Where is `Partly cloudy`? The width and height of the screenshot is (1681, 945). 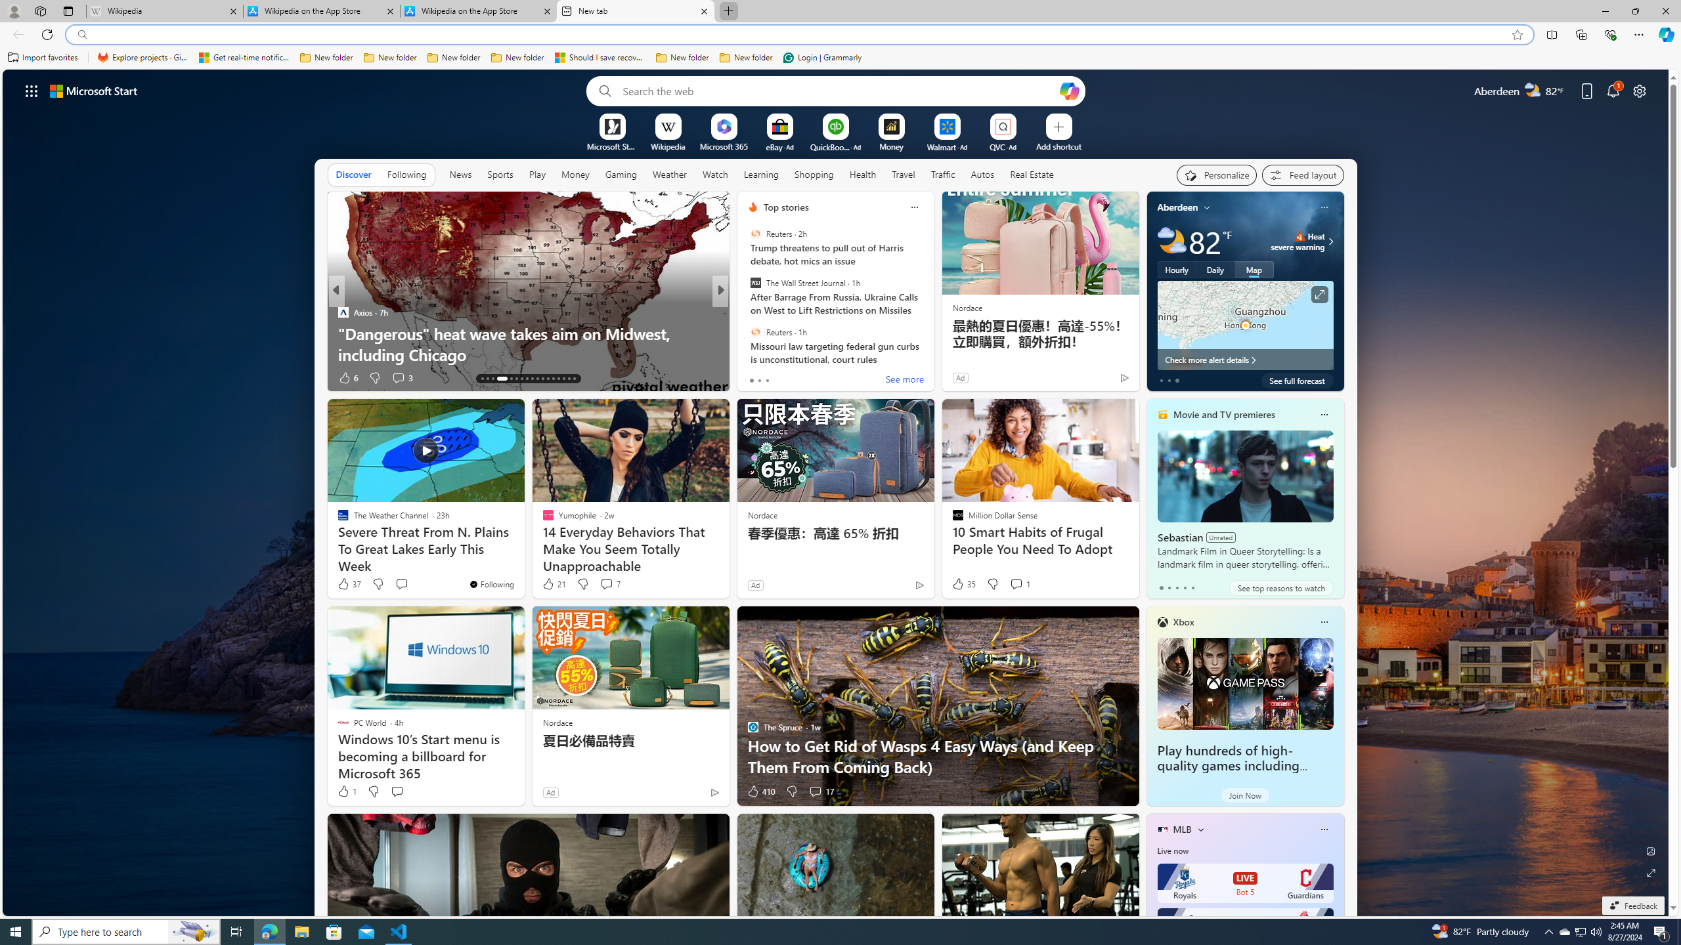
Partly cloudy is located at coordinates (1171, 241).